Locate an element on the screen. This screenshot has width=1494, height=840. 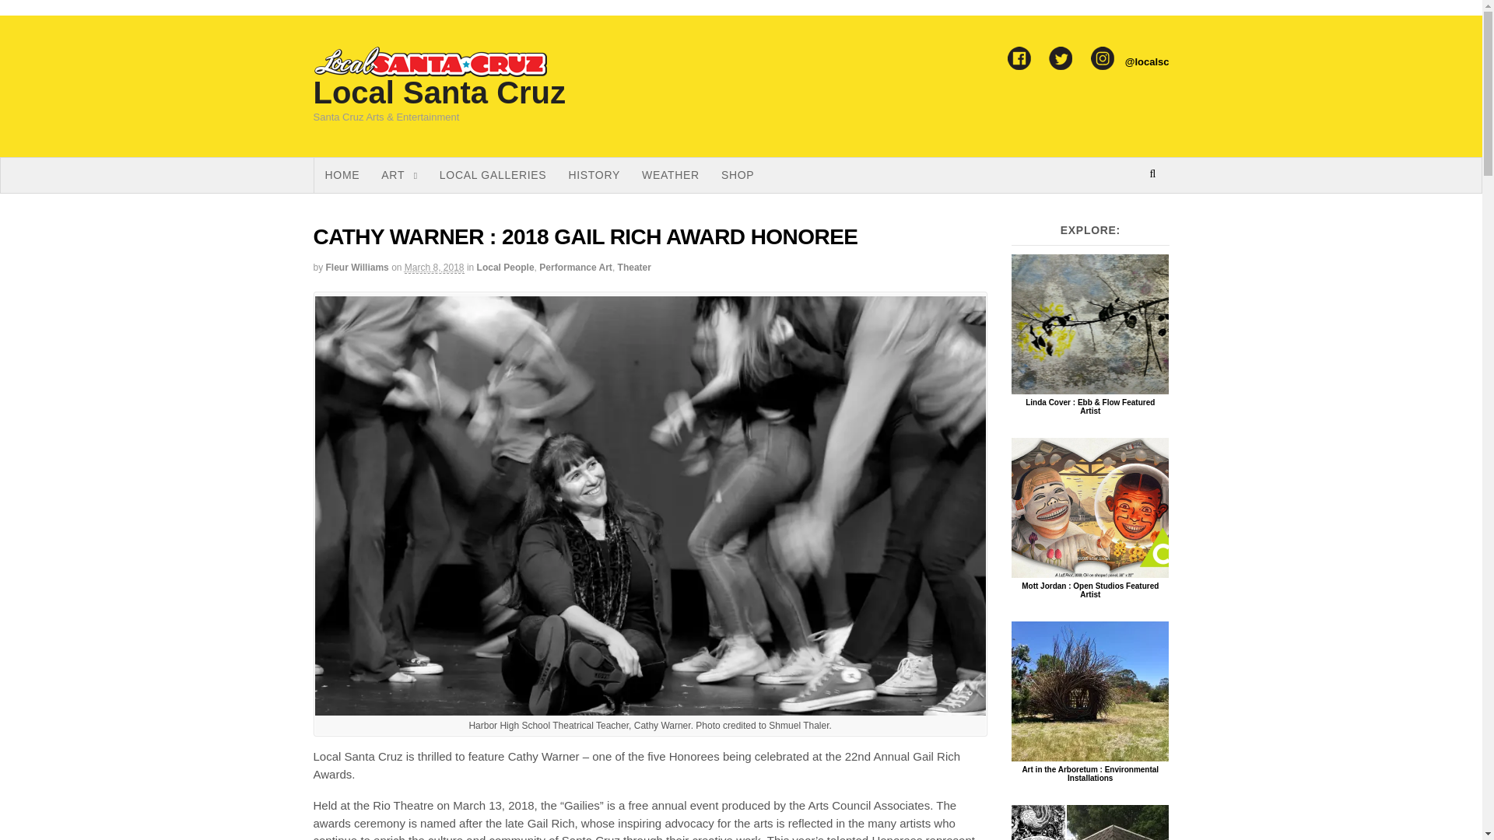
HOME is located at coordinates (342, 176).